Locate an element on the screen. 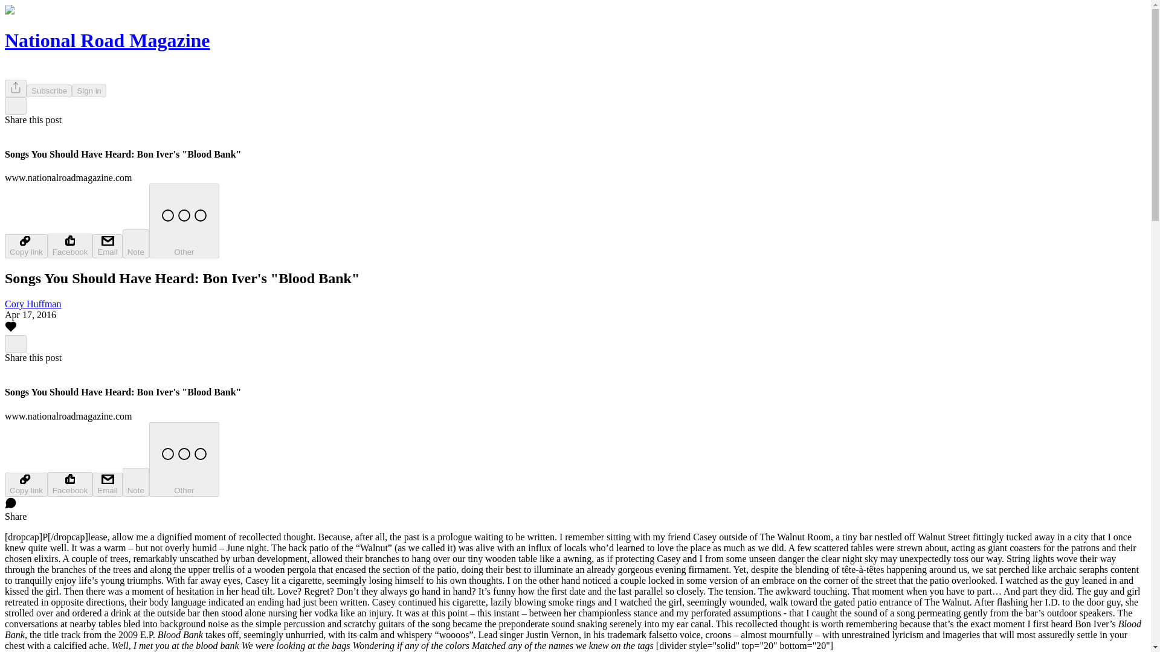 This screenshot has height=652, width=1160. Cory Huffman is located at coordinates (33, 303).